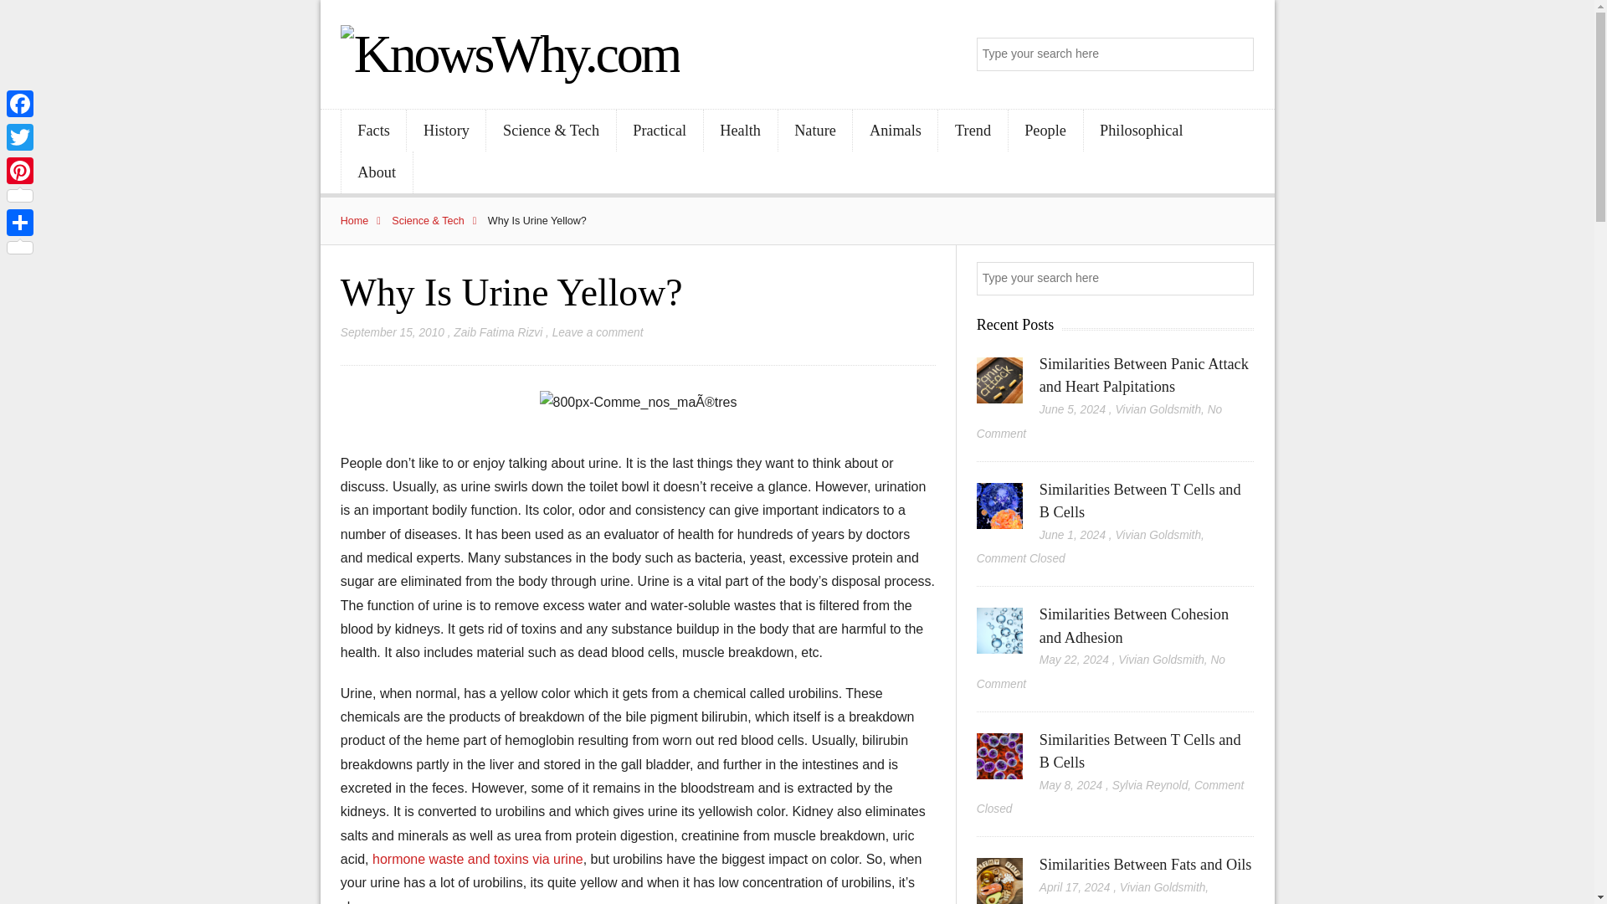 Image resolution: width=1607 pixels, height=904 pixels. What do you see at coordinates (477, 859) in the screenshot?
I see `hormone waste and toxins via urine` at bounding box center [477, 859].